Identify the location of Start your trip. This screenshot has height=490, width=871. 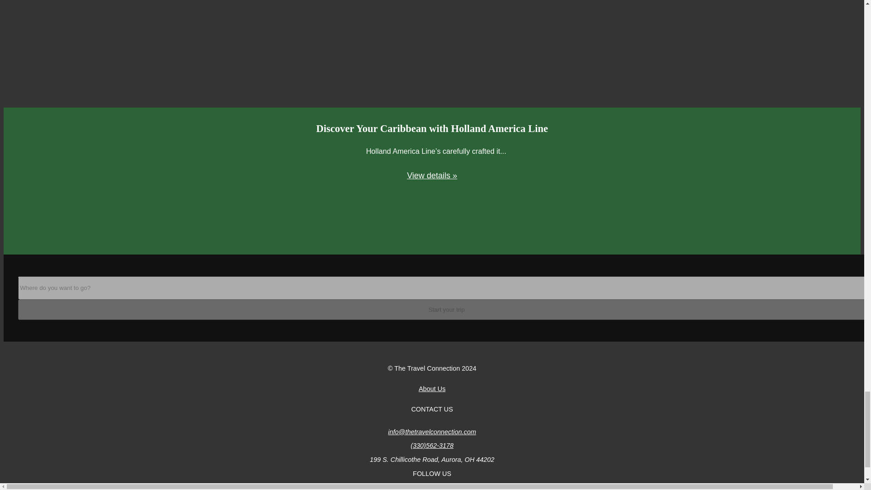
(445, 309).